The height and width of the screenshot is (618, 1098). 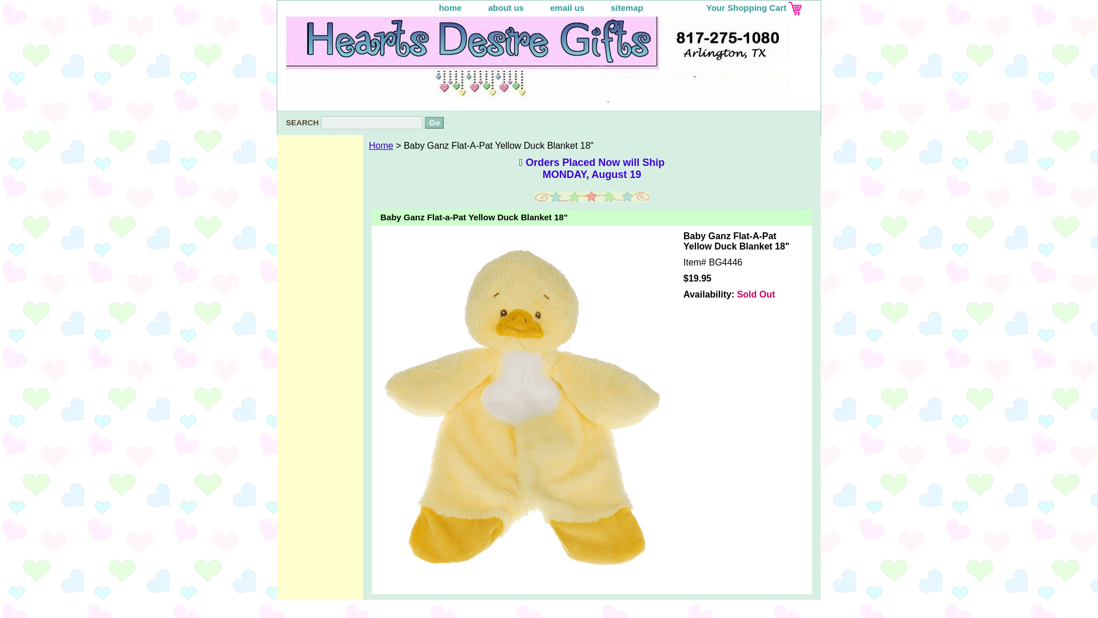 What do you see at coordinates (739, 8) in the screenshot?
I see `              Your Shopping Cart    ` at bounding box center [739, 8].